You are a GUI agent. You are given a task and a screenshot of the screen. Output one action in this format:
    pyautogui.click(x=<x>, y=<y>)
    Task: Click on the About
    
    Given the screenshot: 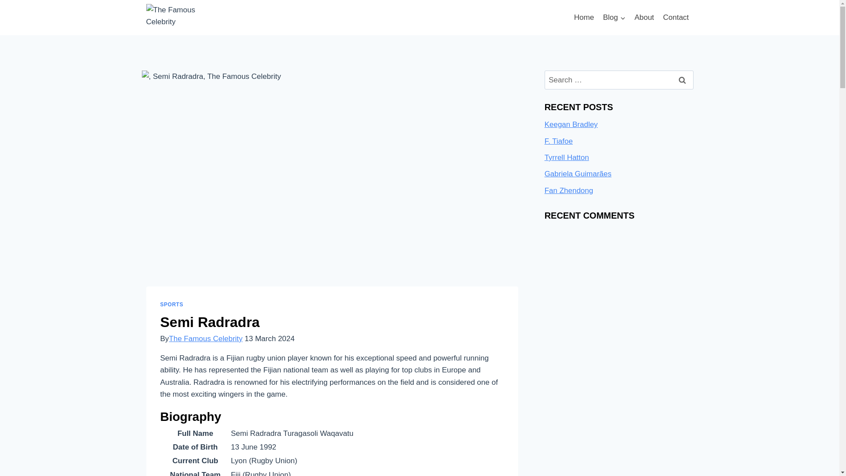 What is the action you would take?
    pyautogui.click(x=644, y=18)
    